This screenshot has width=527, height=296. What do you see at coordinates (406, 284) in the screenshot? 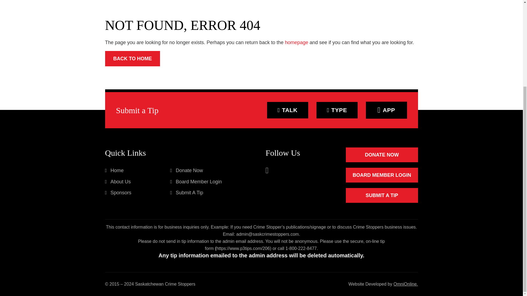
I see `OmniOnline.` at bounding box center [406, 284].